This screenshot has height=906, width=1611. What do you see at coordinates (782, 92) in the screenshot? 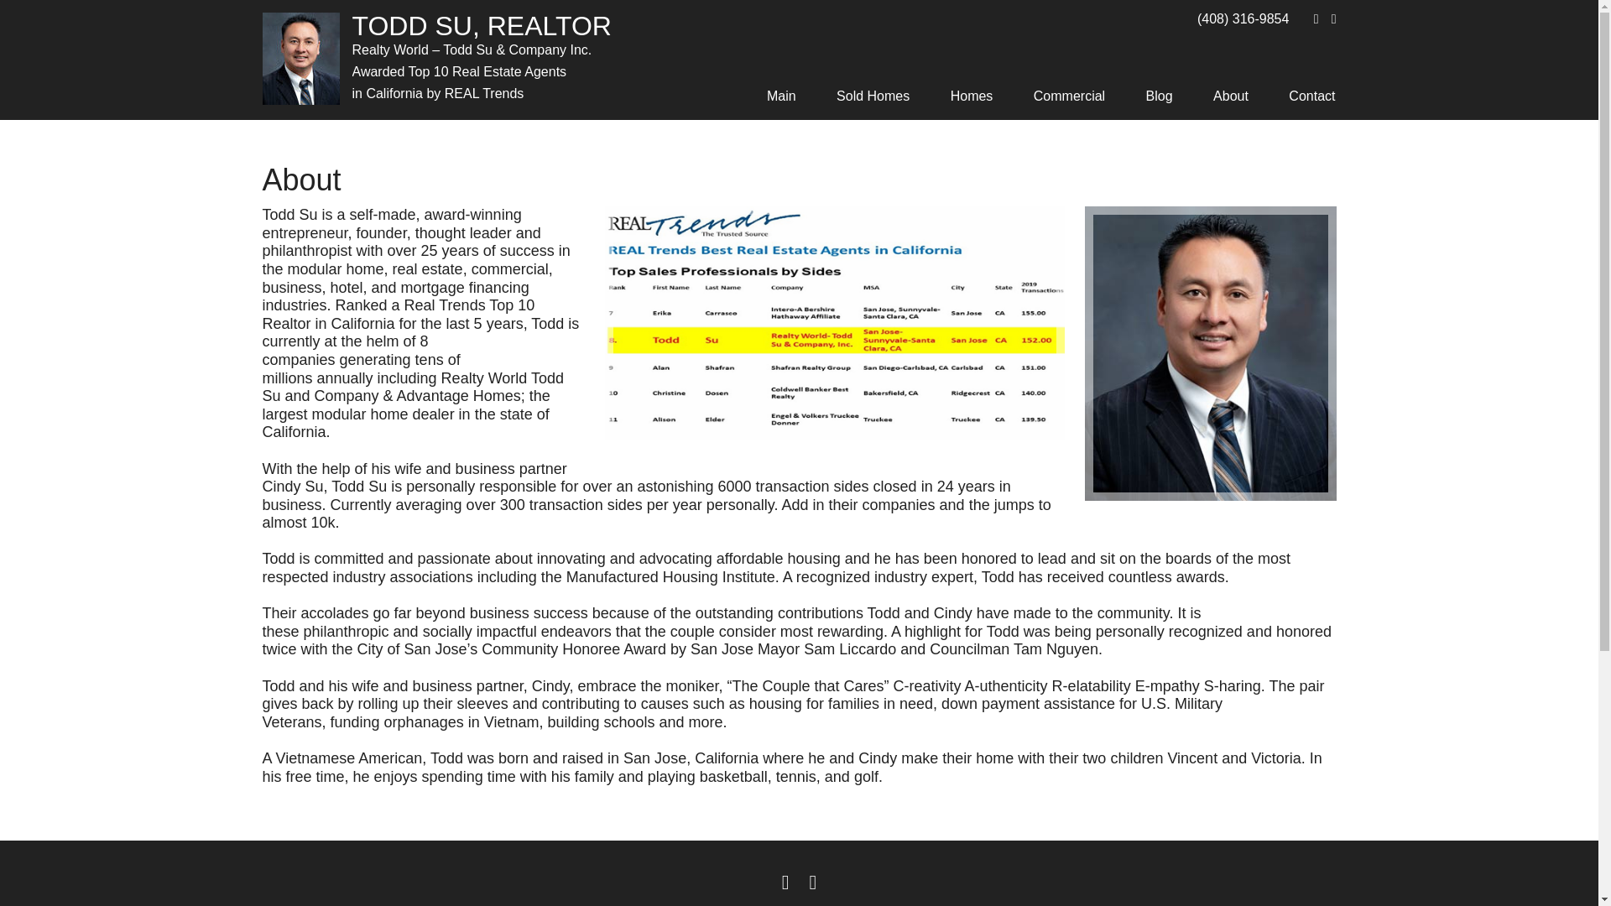
I see `Home` at bounding box center [782, 92].